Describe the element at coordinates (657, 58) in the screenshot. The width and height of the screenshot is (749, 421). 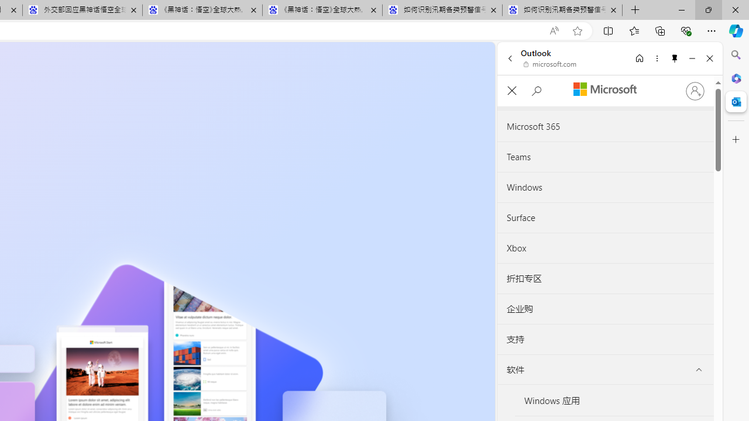
I see `More options` at that location.